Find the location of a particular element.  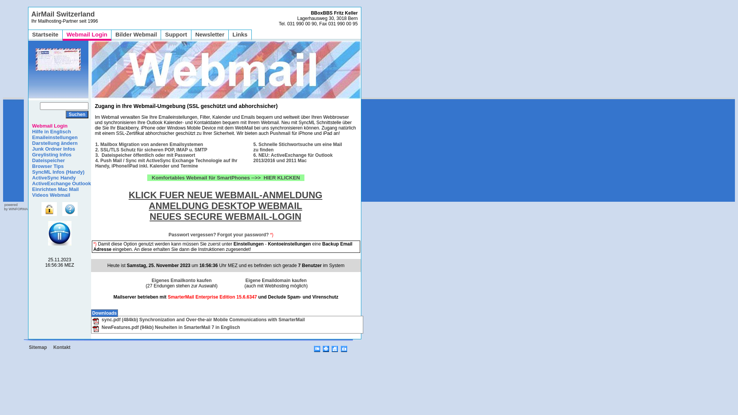

Bilder Webmail is located at coordinates (136, 35).